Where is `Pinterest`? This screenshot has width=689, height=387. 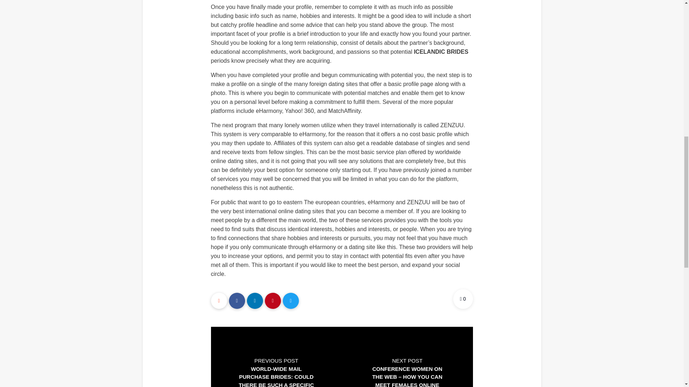
Pinterest is located at coordinates (273, 300).